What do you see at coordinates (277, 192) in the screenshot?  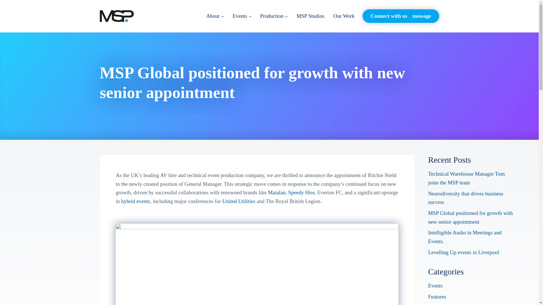 I see `Matalan` at bounding box center [277, 192].